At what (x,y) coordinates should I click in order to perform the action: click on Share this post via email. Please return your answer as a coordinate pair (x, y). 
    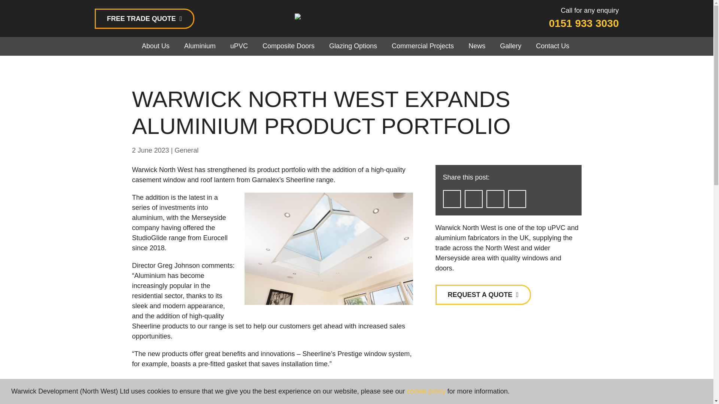
    Looking at the image, I should click on (452, 199).